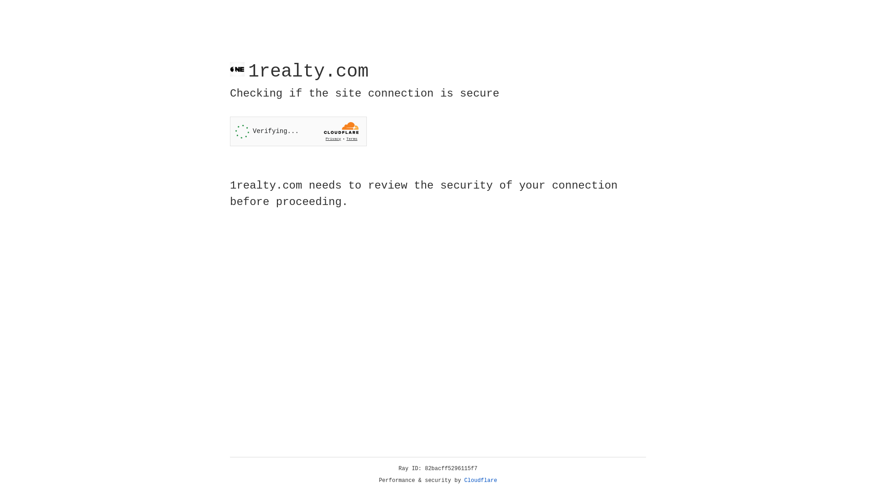 The height and width of the screenshot is (492, 876). I want to click on Widget containing a Cloudflare security challenge, so click(298, 131).